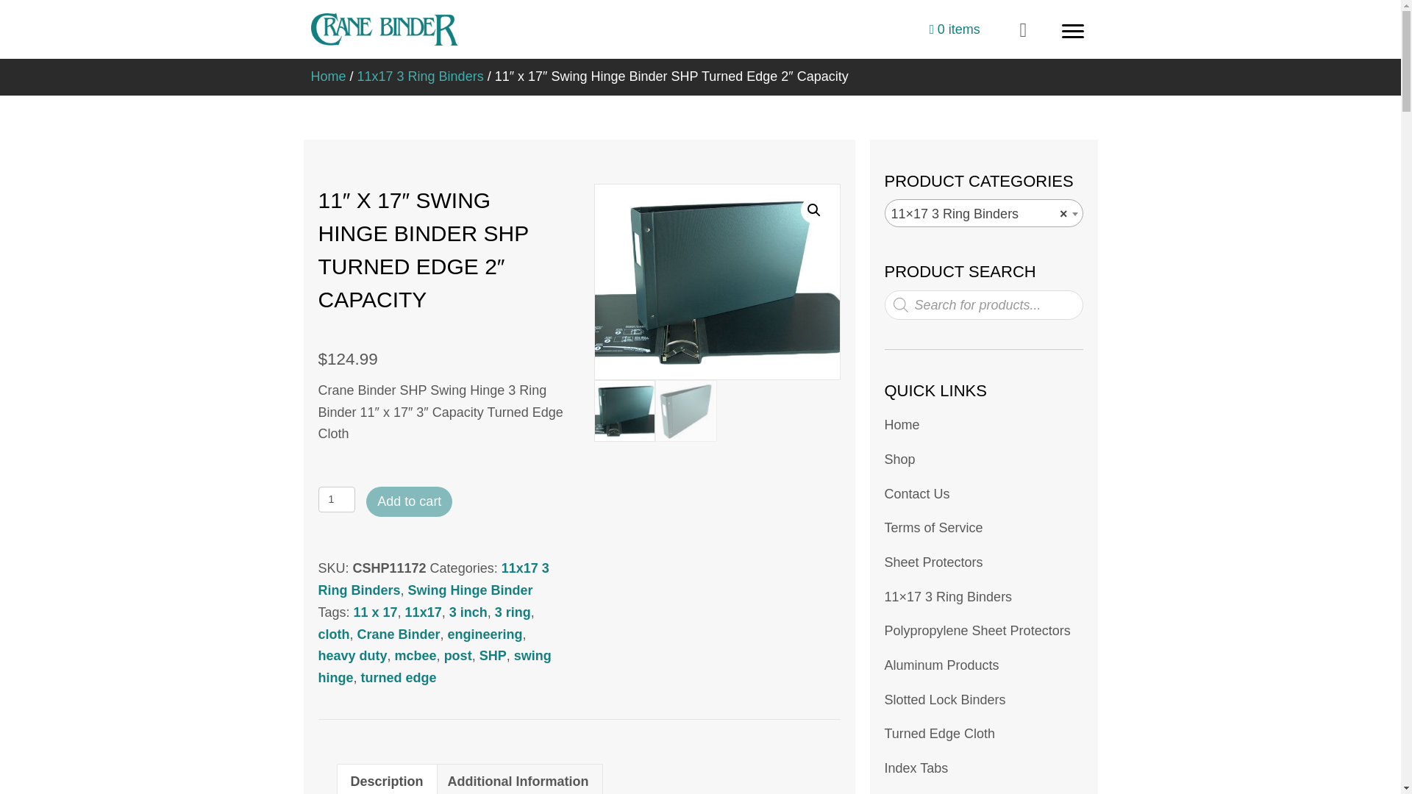 The image size is (1412, 794). What do you see at coordinates (424, 612) in the screenshot?
I see `11x17` at bounding box center [424, 612].